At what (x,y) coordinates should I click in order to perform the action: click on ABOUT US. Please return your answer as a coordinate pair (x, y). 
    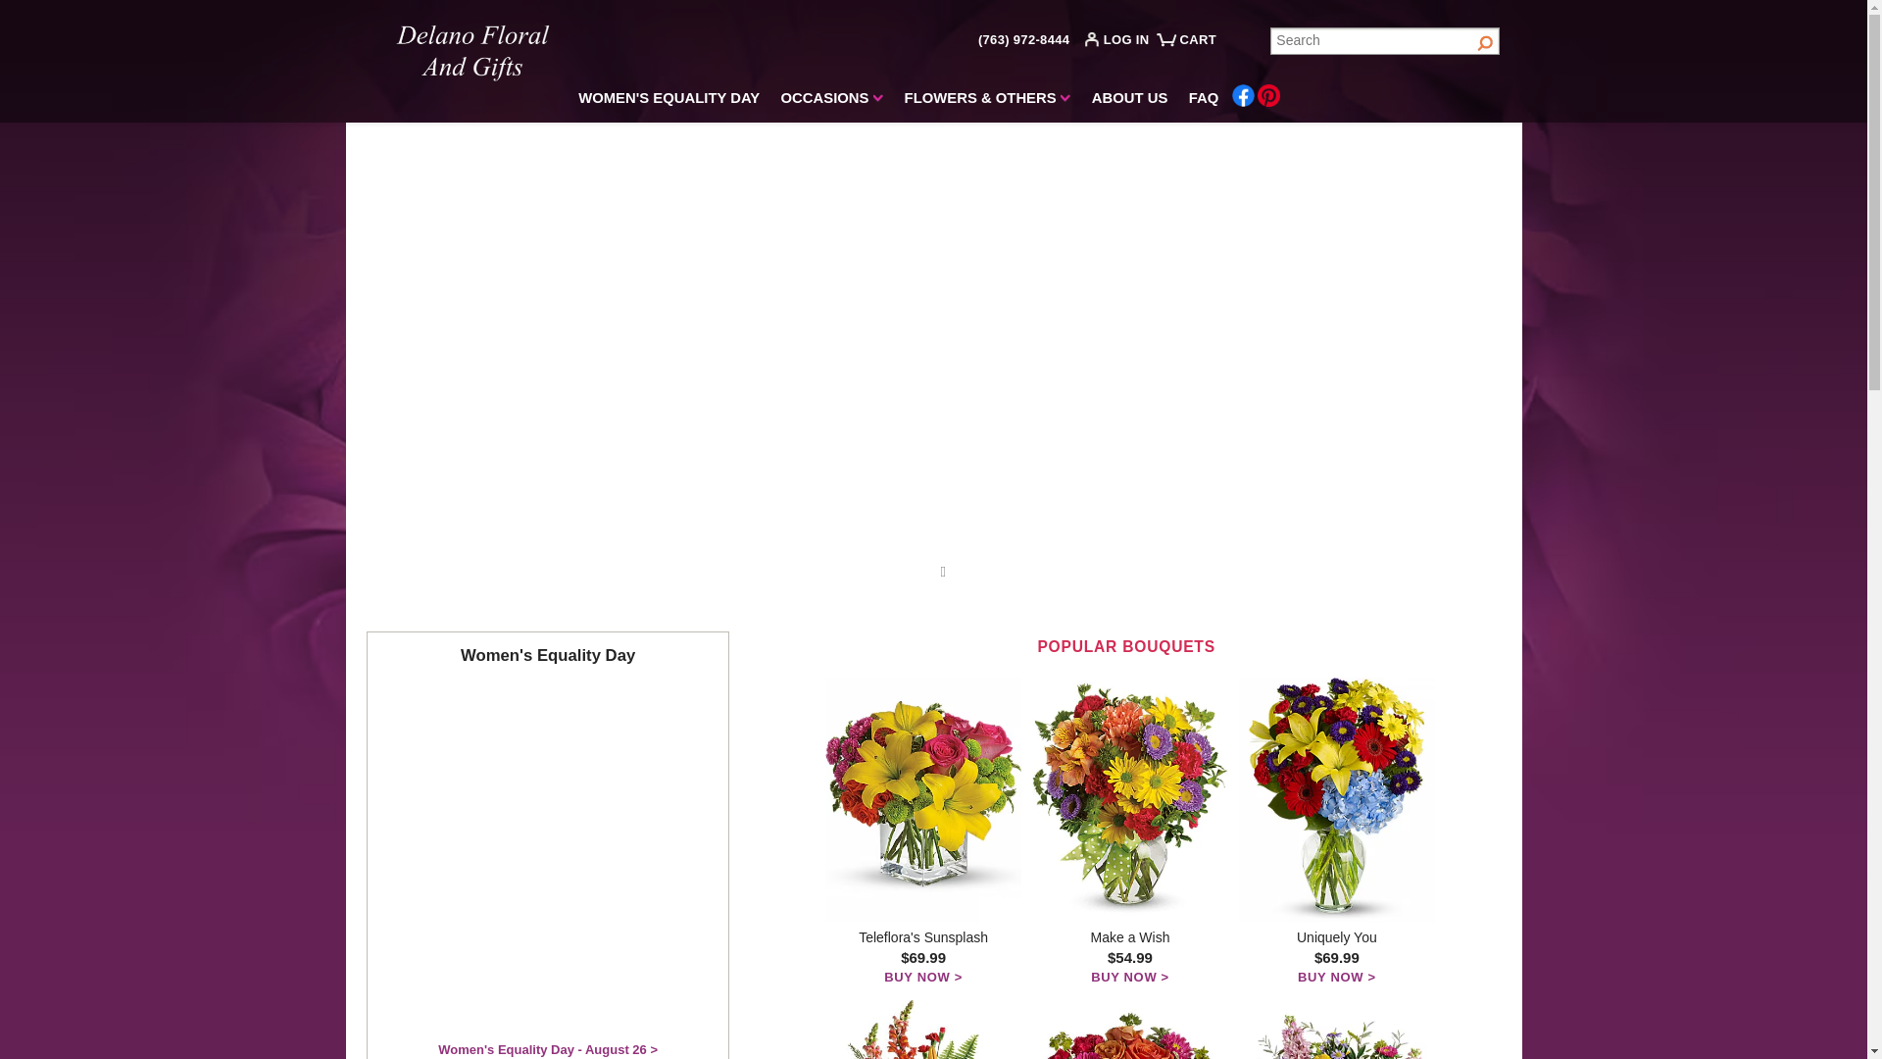
    Looking at the image, I should click on (1129, 101).